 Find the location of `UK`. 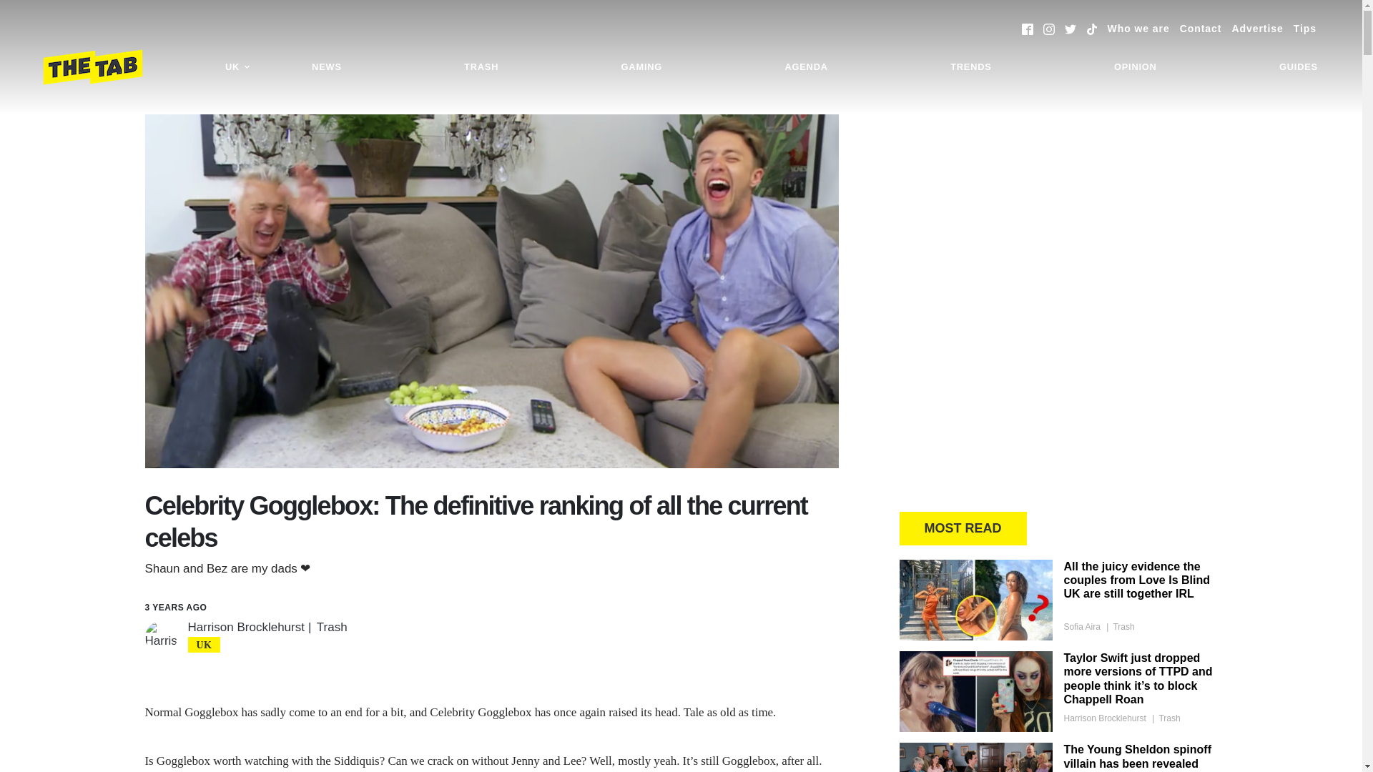

UK is located at coordinates (237, 67).